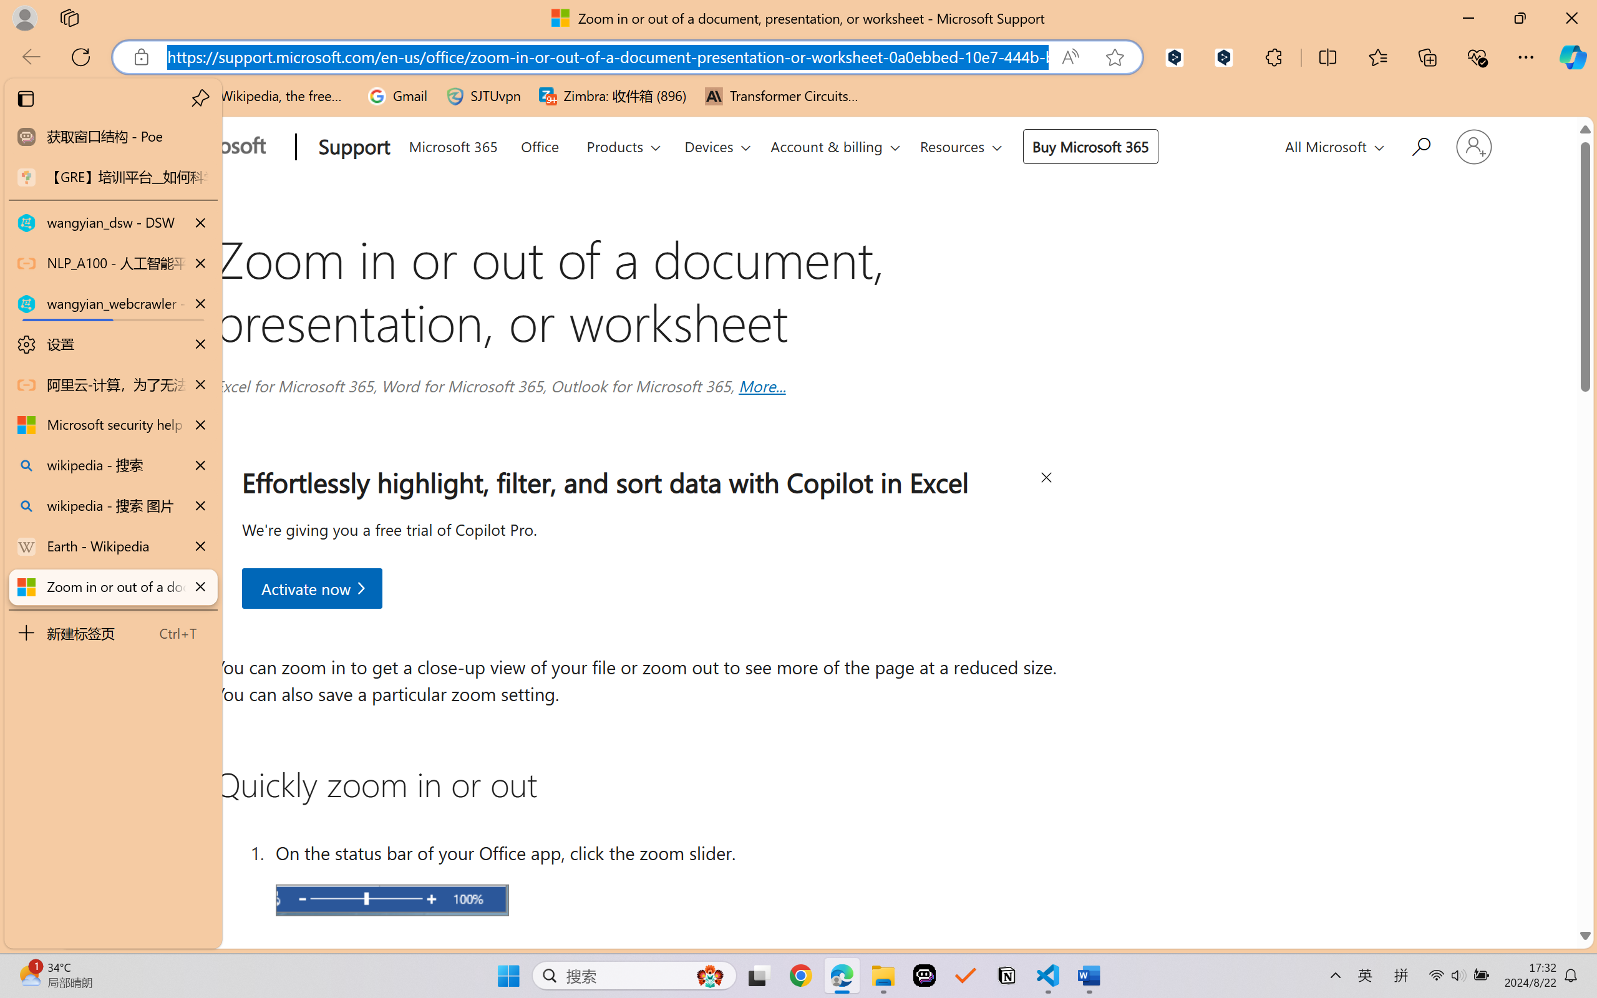 The image size is (1597, 998). What do you see at coordinates (540, 144) in the screenshot?
I see `Office` at bounding box center [540, 144].